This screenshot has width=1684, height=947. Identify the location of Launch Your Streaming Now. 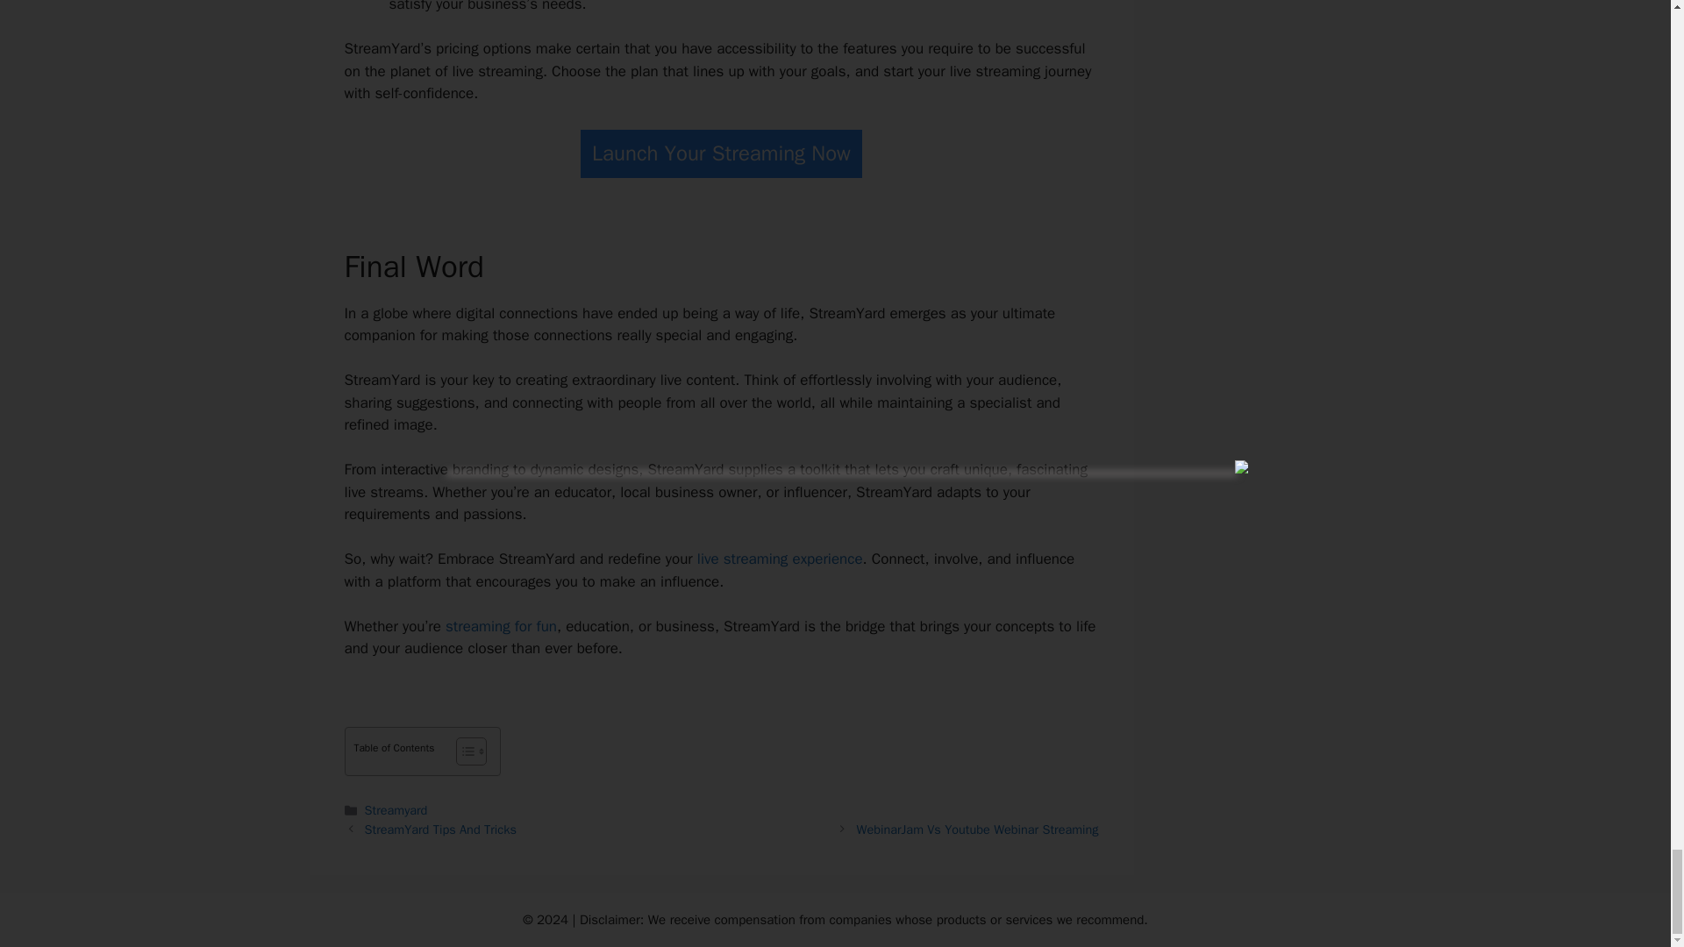
(721, 153).